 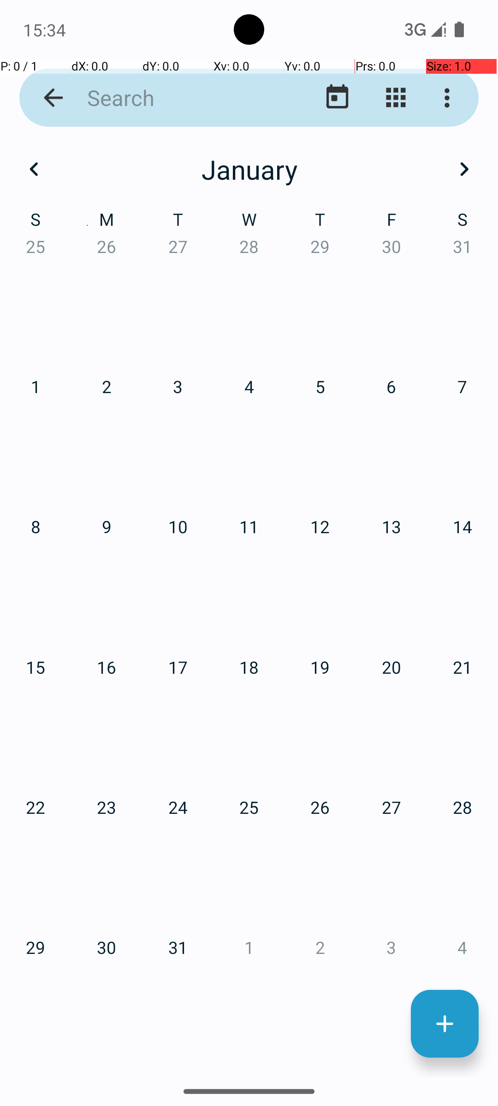 I want to click on OCTOBER, so click(x=87, y=865).